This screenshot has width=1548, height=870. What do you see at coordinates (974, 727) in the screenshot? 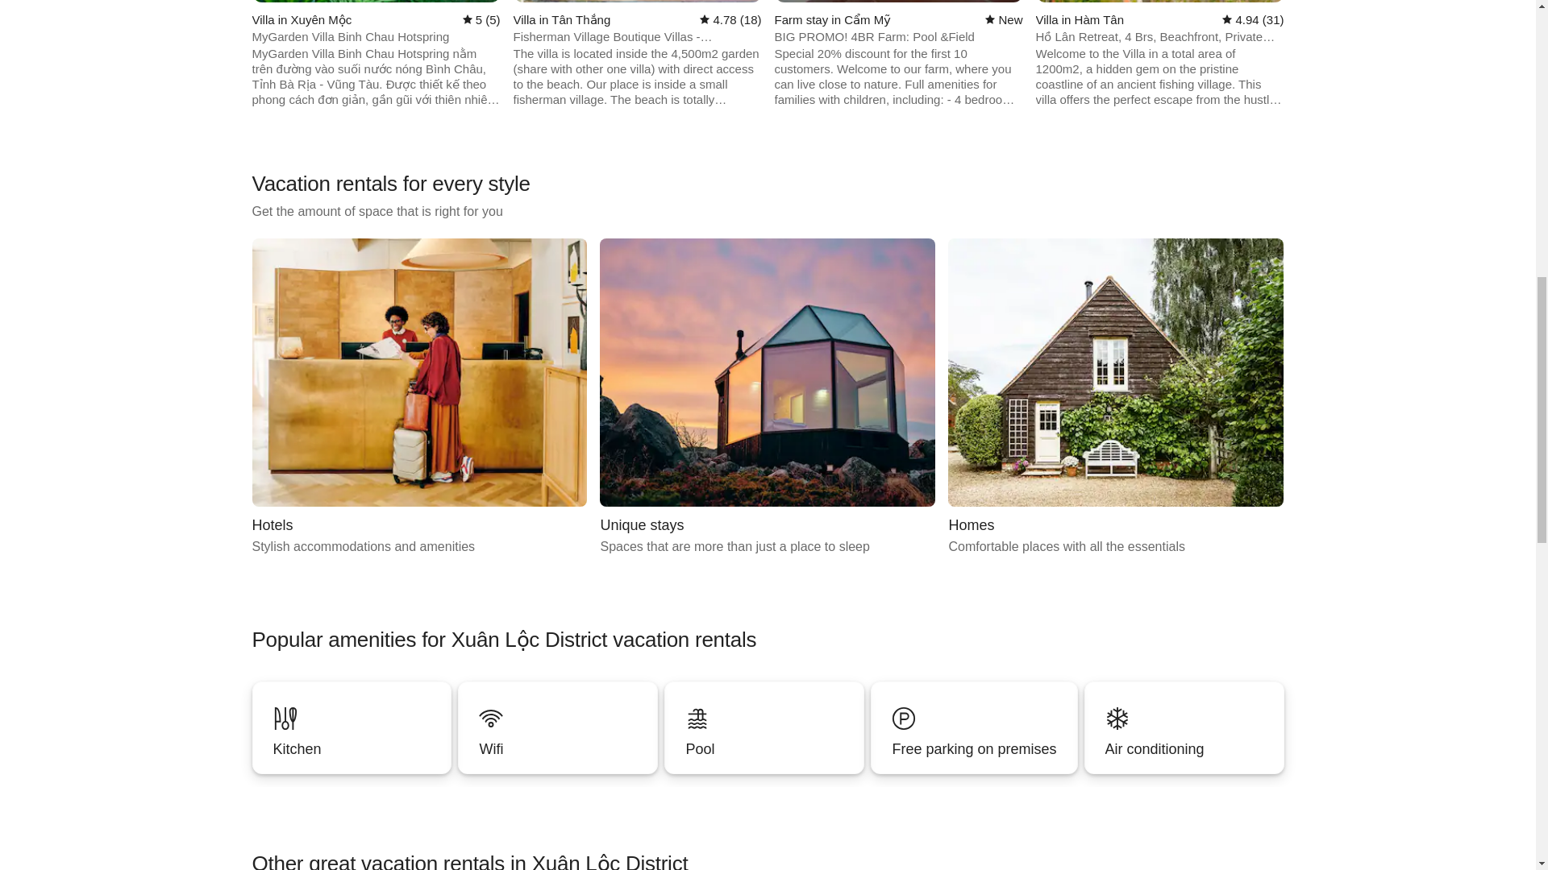
I see `Free parking on premises` at bounding box center [974, 727].